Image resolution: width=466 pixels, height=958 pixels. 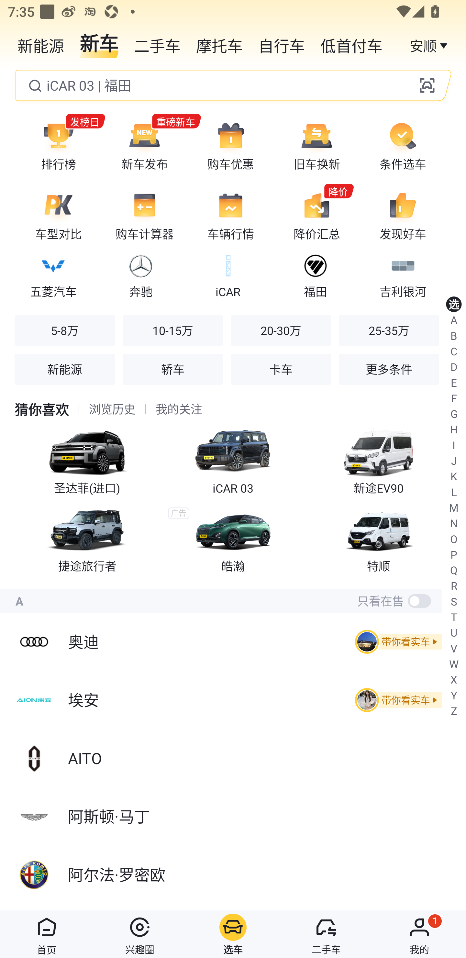 I want to click on iCAR, so click(x=228, y=274).